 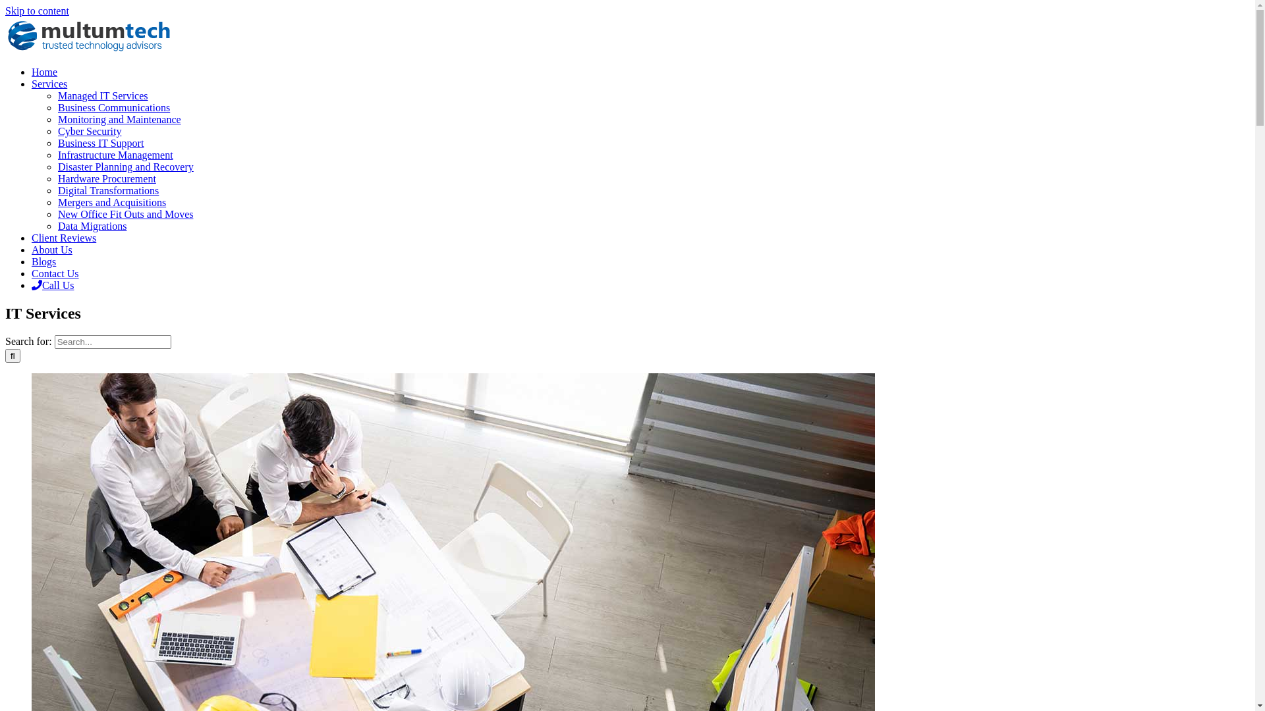 What do you see at coordinates (43, 262) in the screenshot?
I see `Blogs` at bounding box center [43, 262].